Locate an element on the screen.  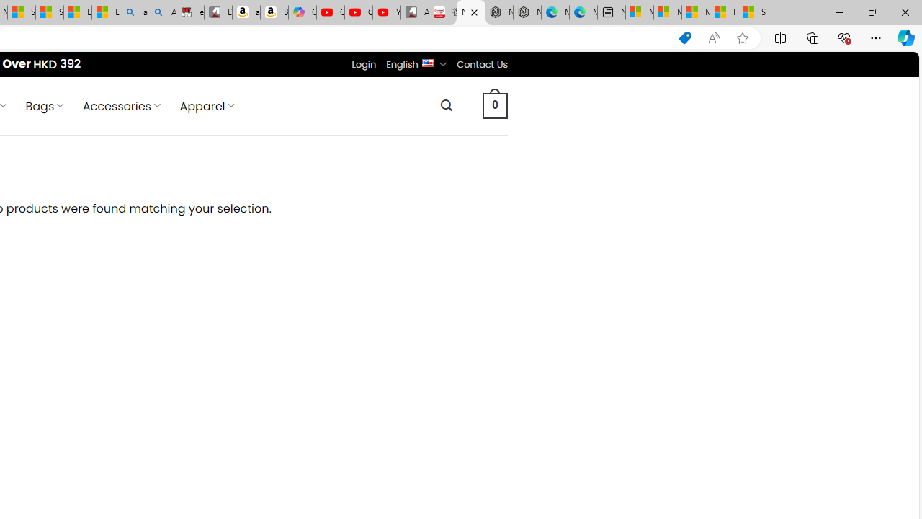
Nordace - Nordace has arrived Hong Kong is located at coordinates (527, 13).